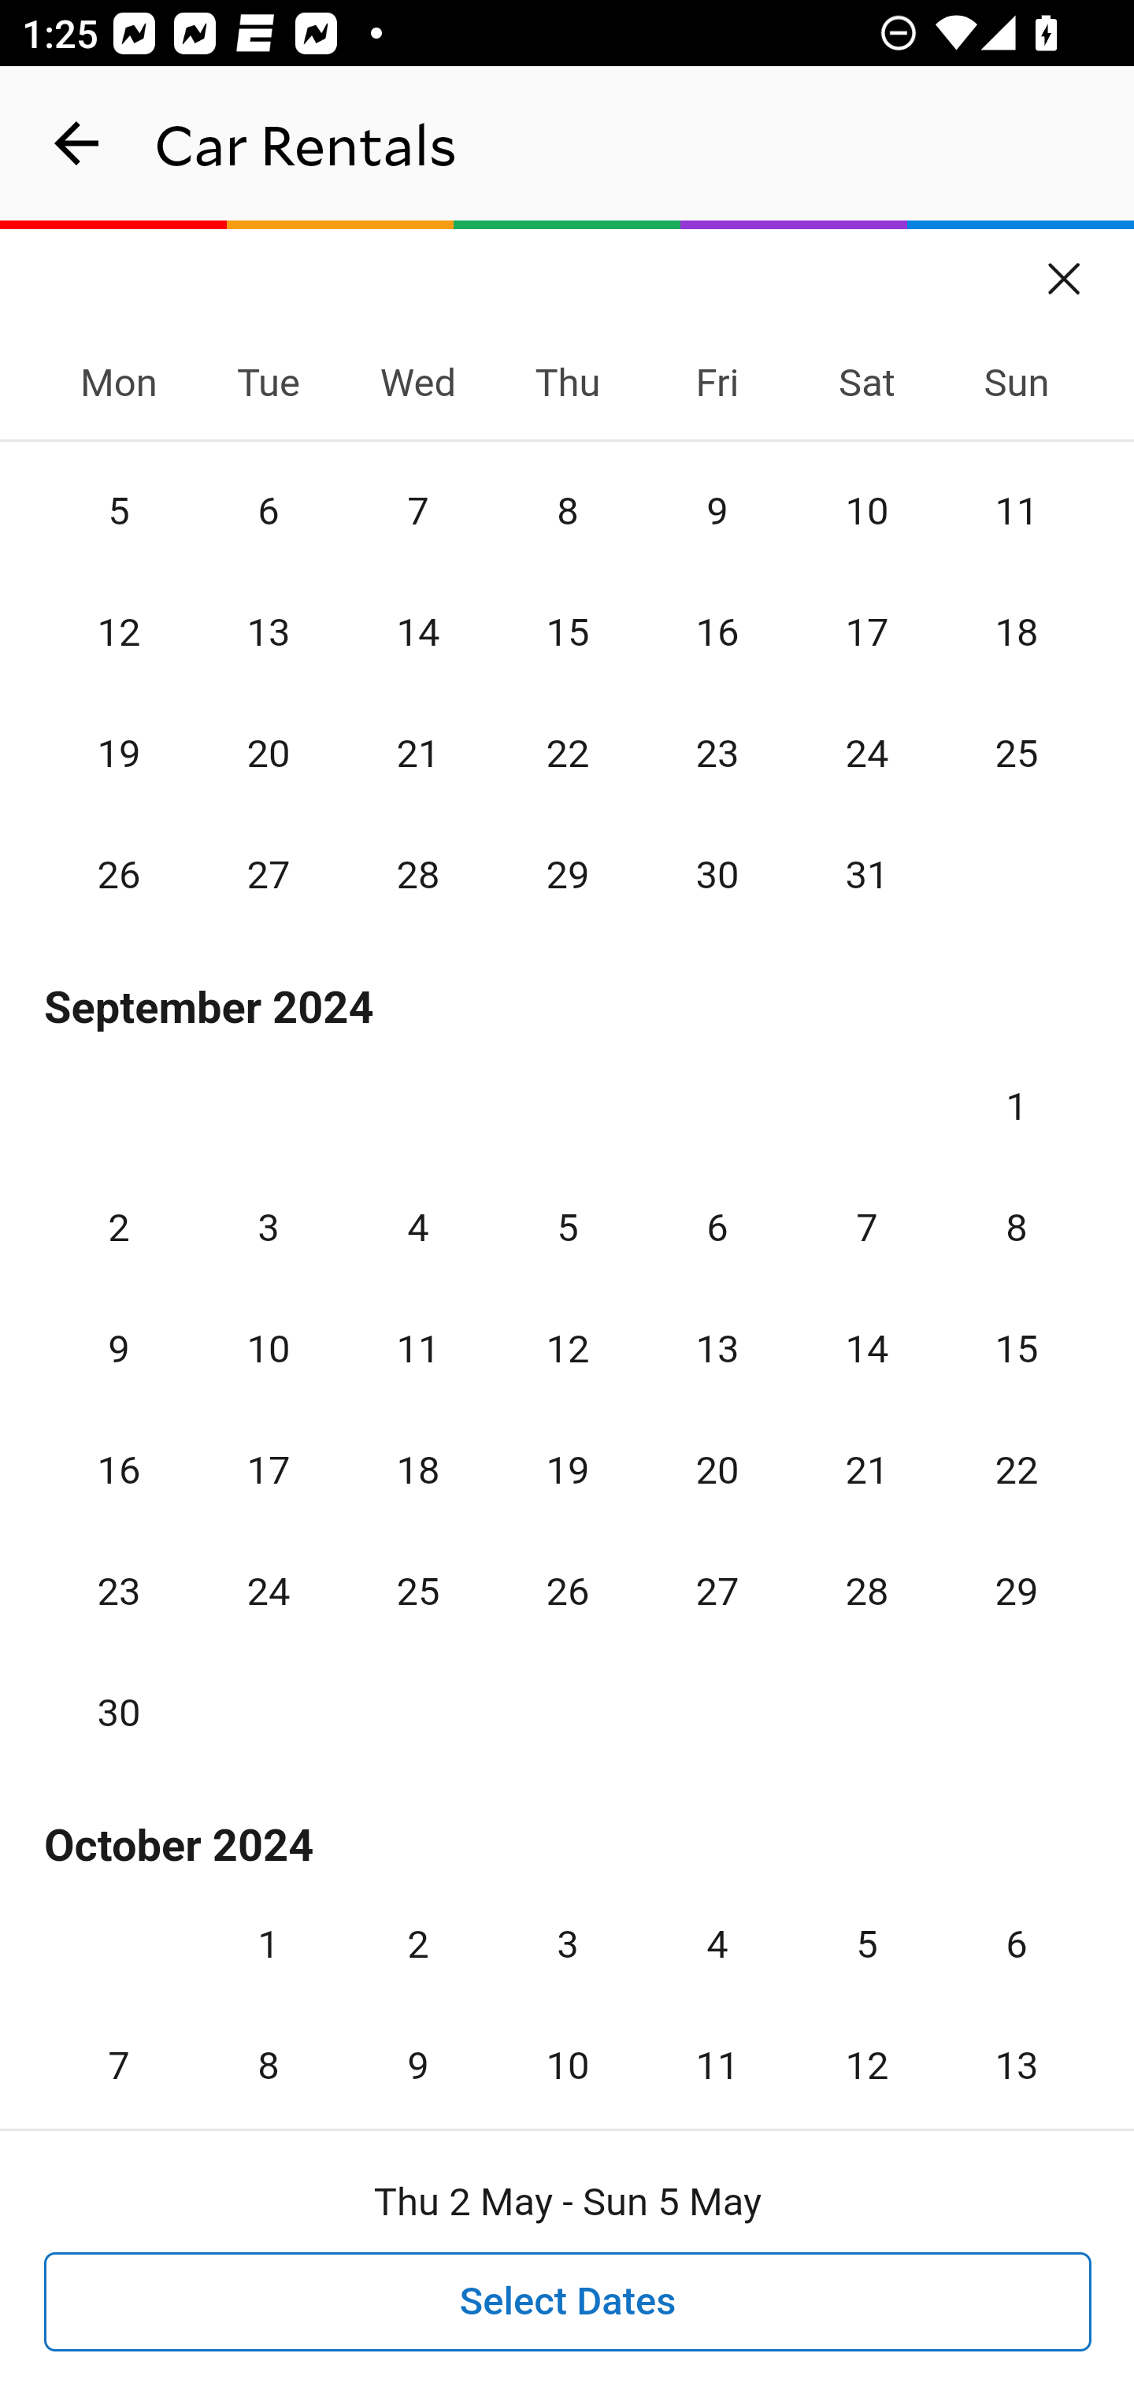  I want to click on 26 September 2024, so click(568, 1591).